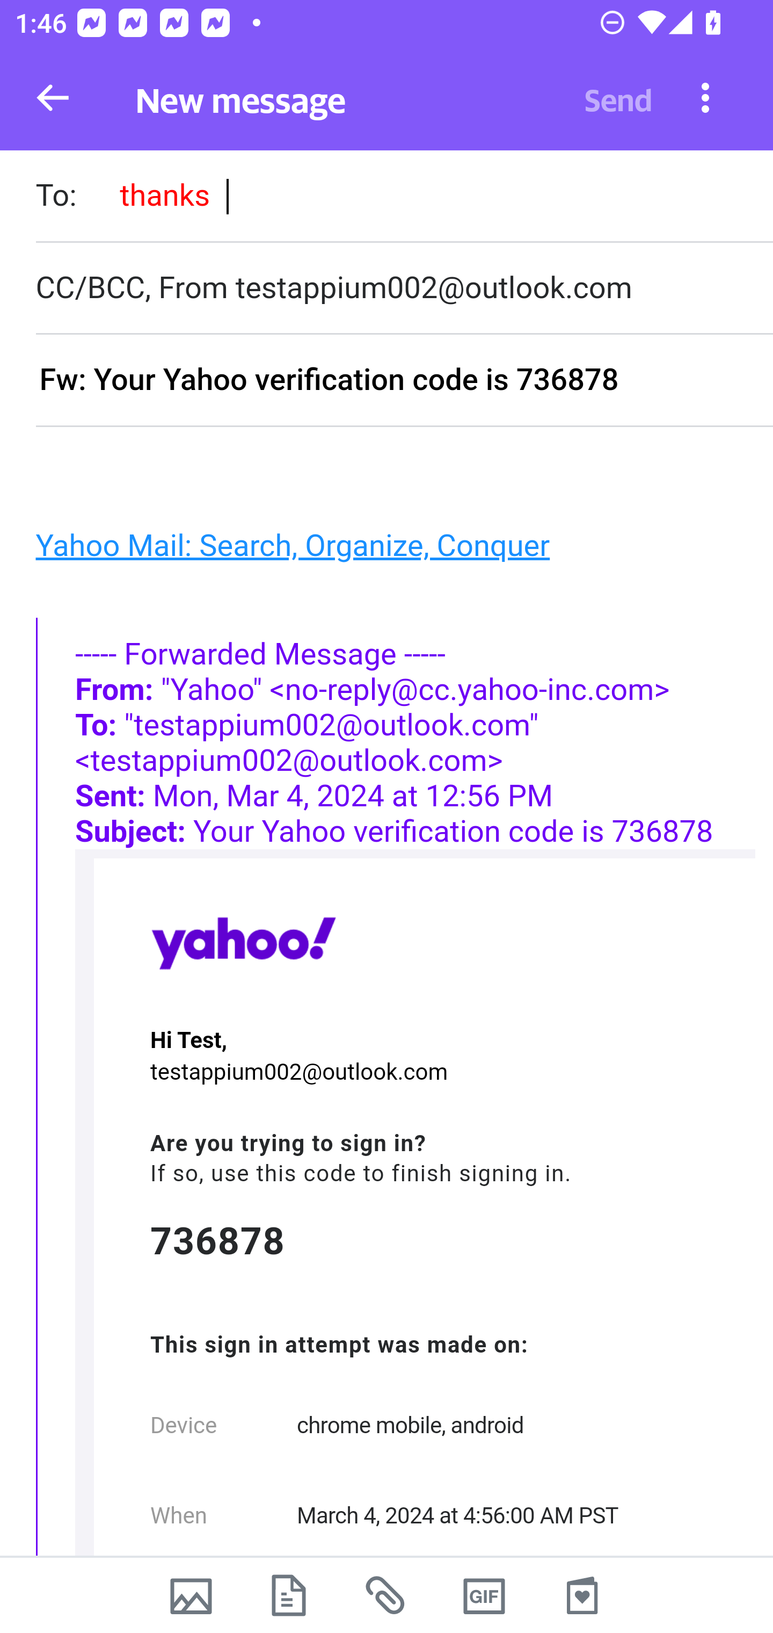 The image size is (773, 1633). I want to click on thanks, so click(164, 195).